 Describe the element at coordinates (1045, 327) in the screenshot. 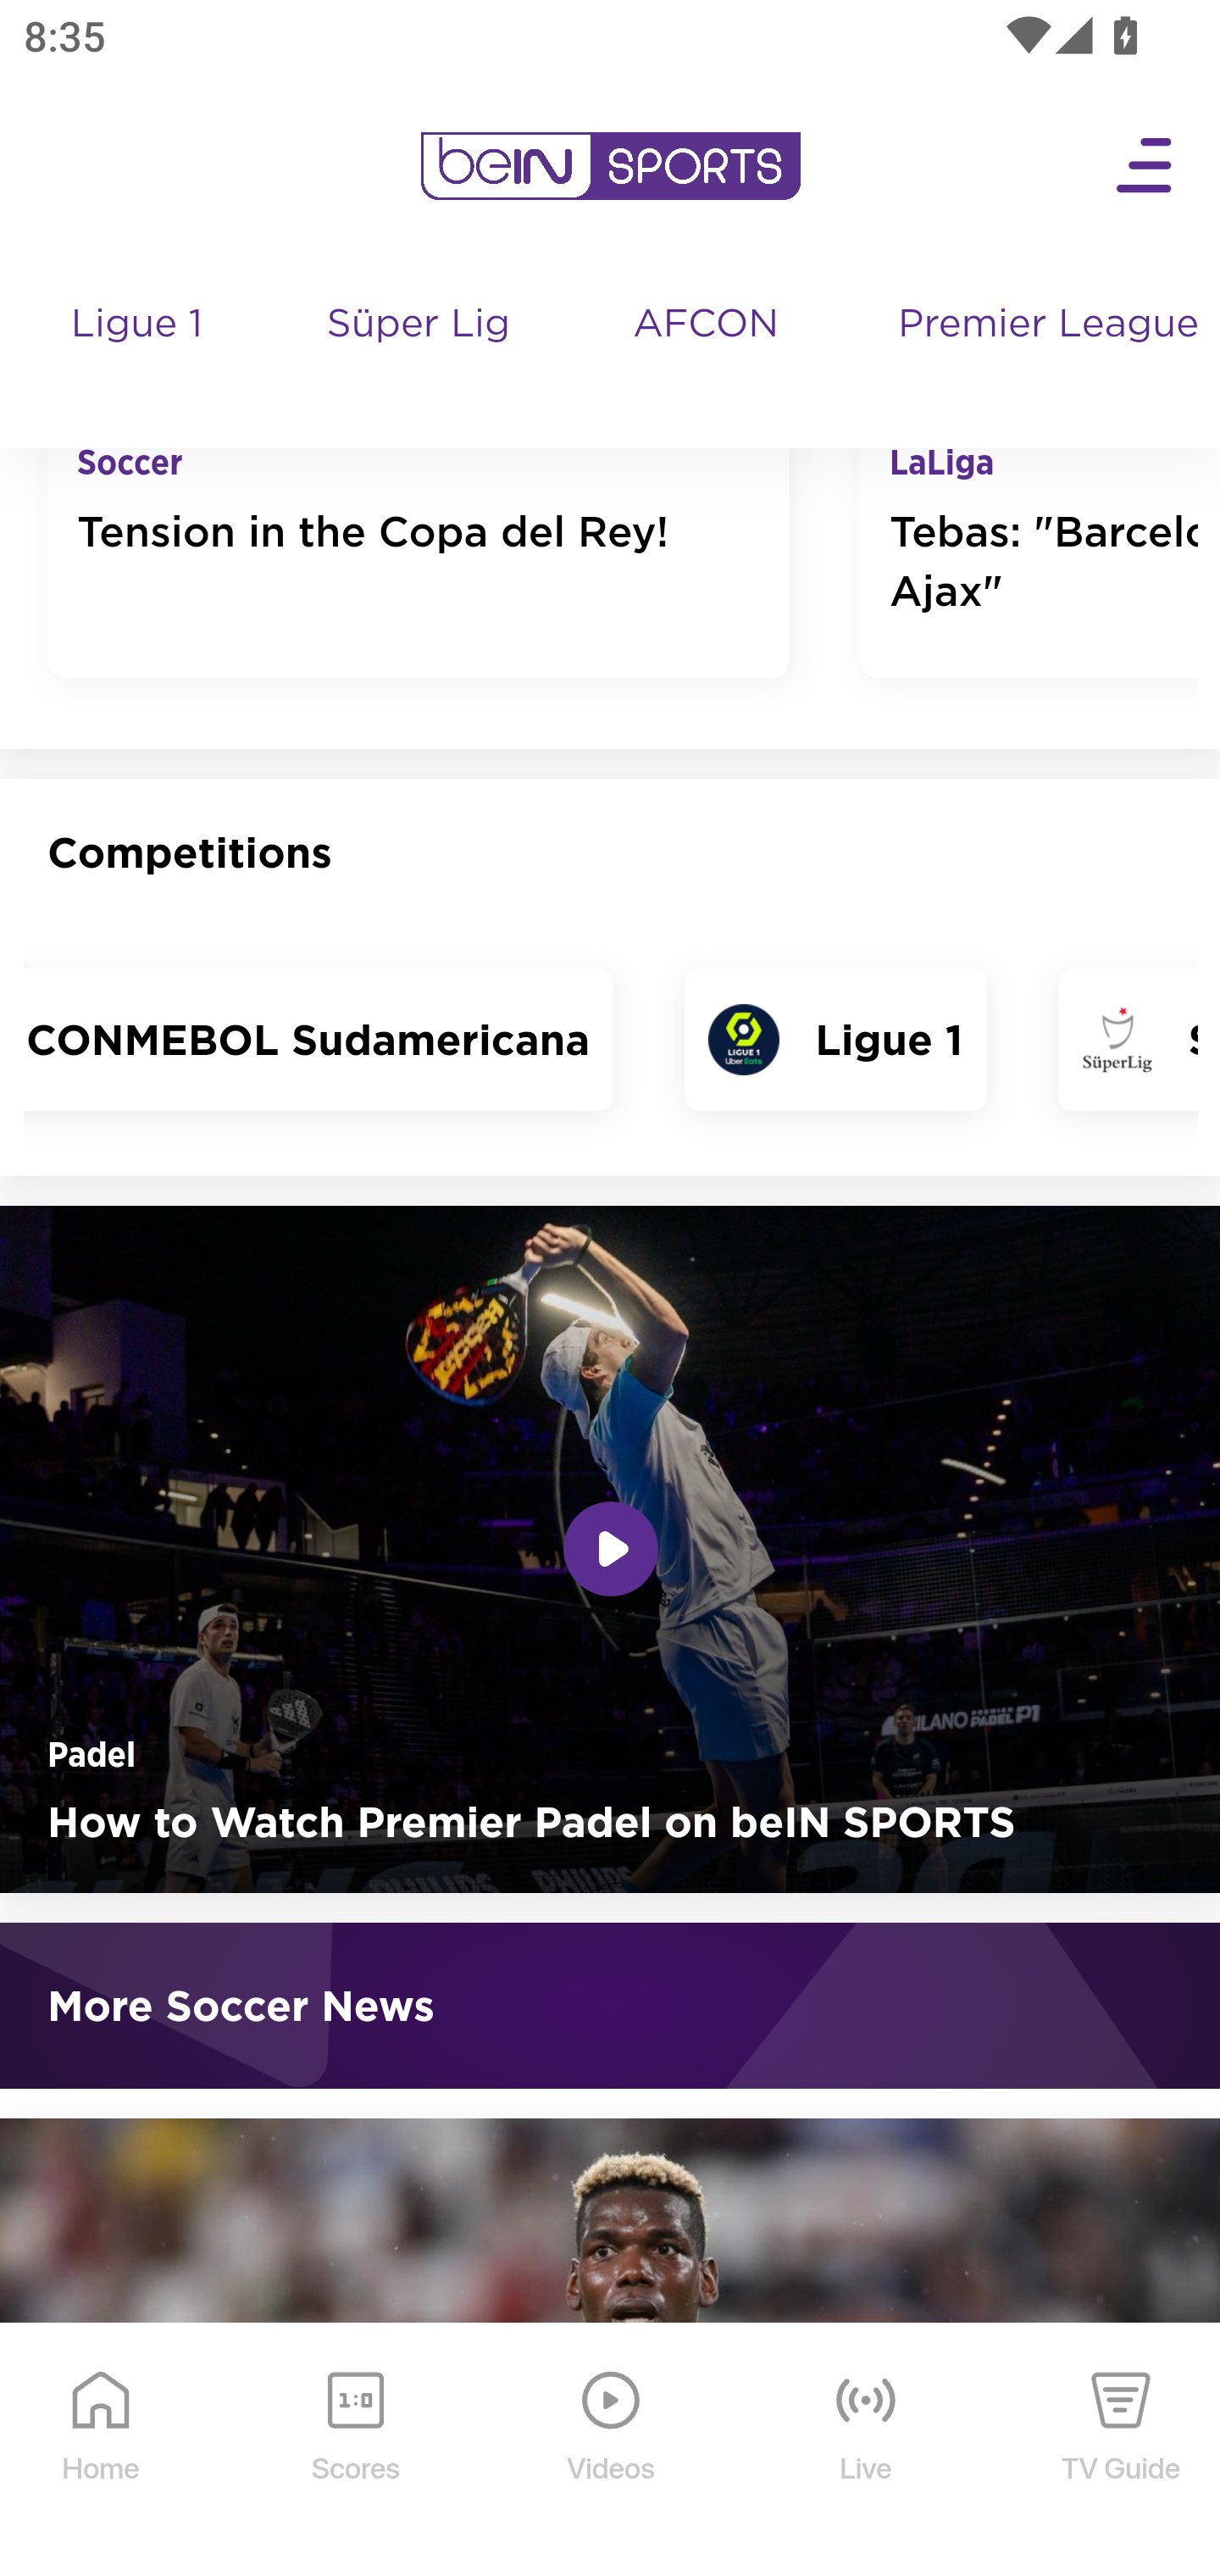

I see `Premier League` at that location.